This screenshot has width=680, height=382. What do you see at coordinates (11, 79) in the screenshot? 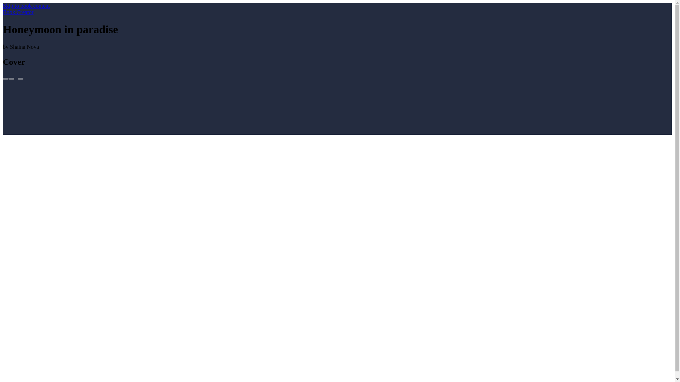
I see `Settings` at bounding box center [11, 79].